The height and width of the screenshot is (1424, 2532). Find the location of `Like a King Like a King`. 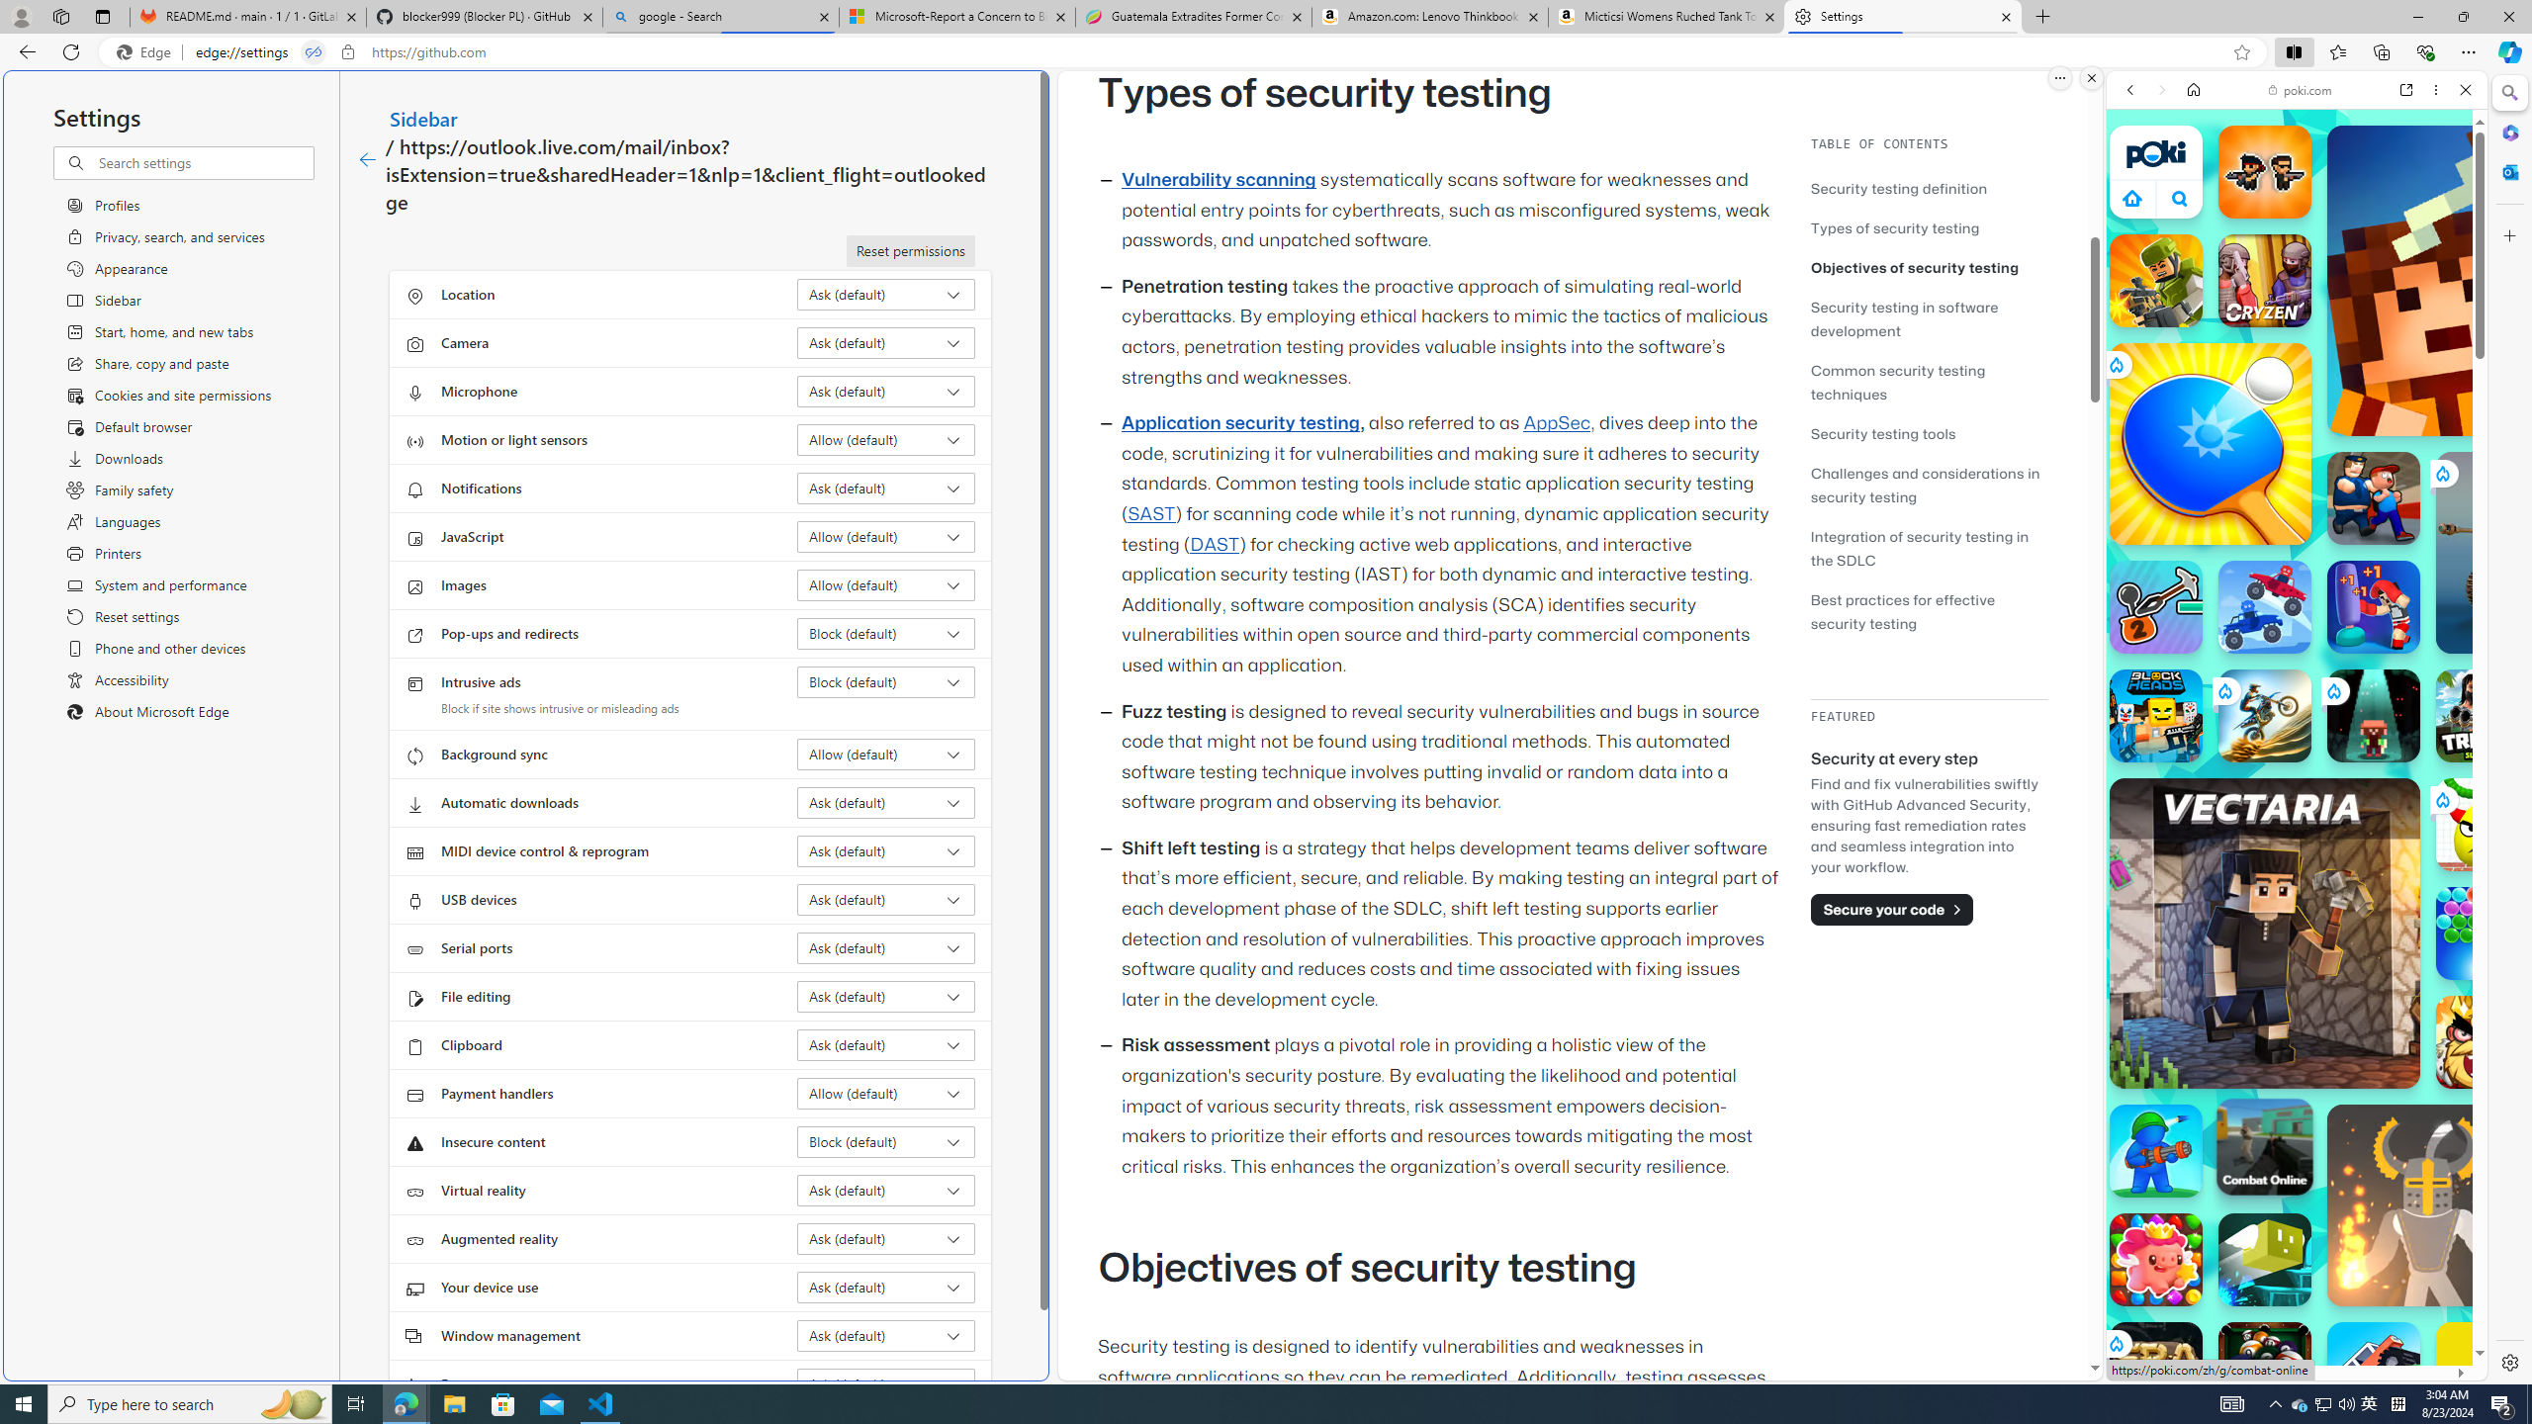

Like a King Like a King is located at coordinates (2483, 1042).